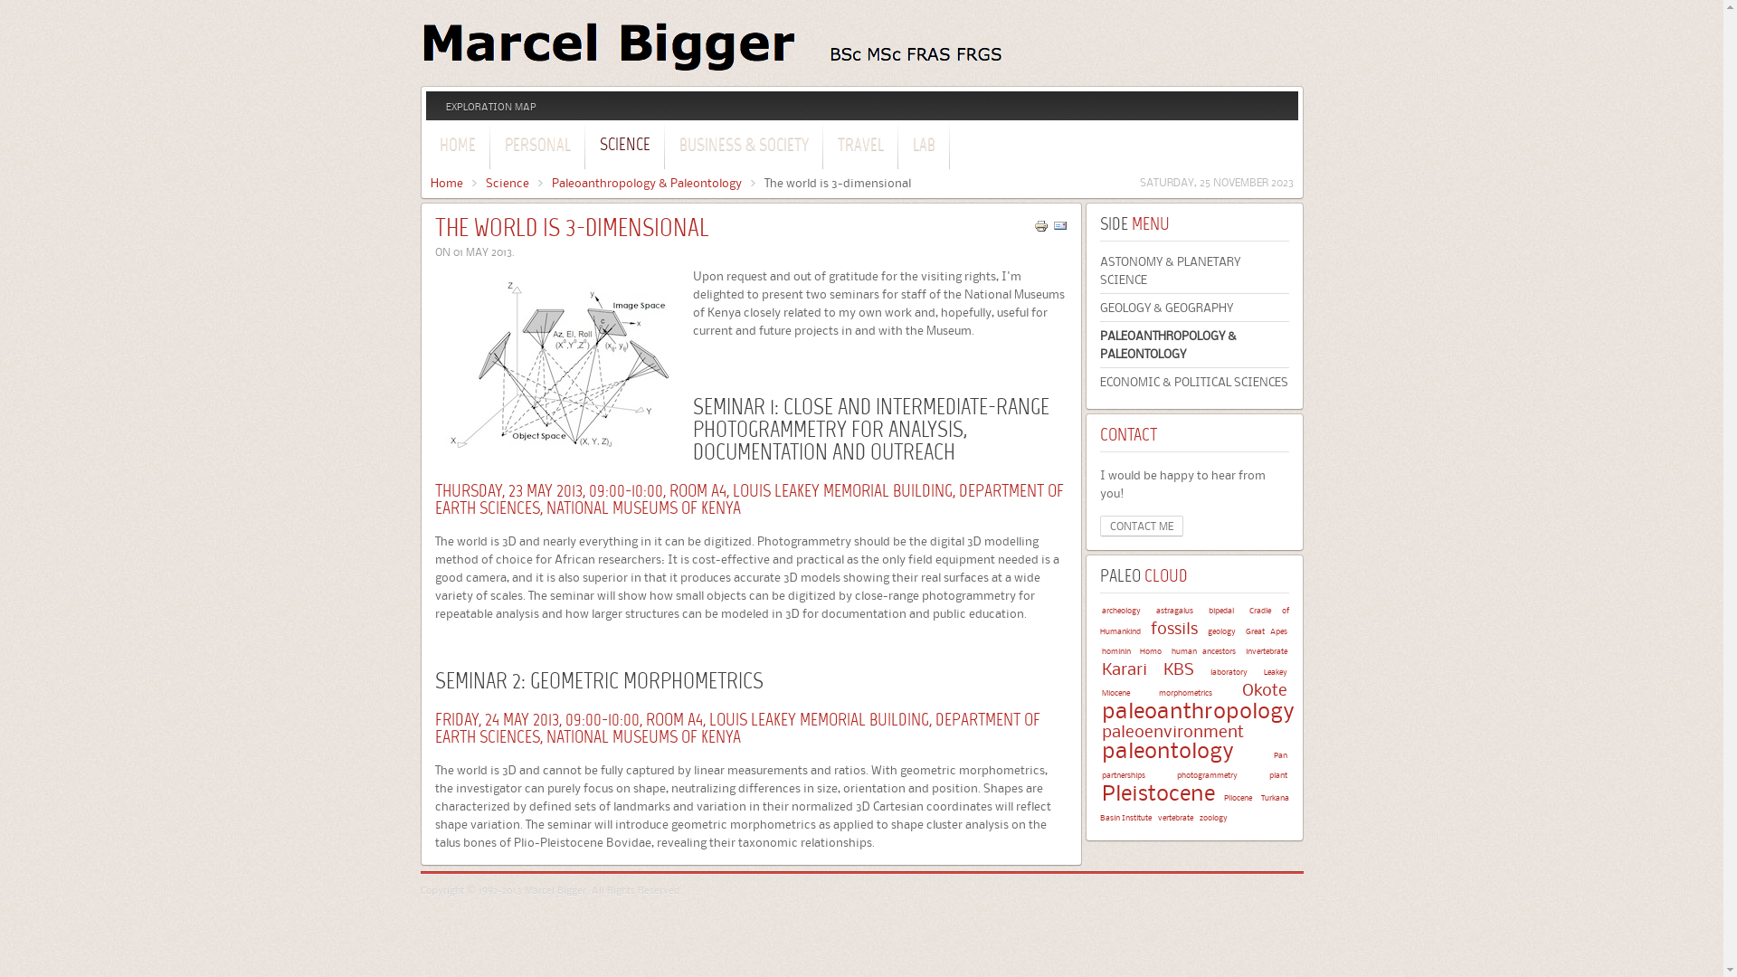 Image resolution: width=1737 pixels, height=977 pixels. What do you see at coordinates (1174, 610) in the screenshot?
I see `astragalus` at bounding box center [1174, 610].